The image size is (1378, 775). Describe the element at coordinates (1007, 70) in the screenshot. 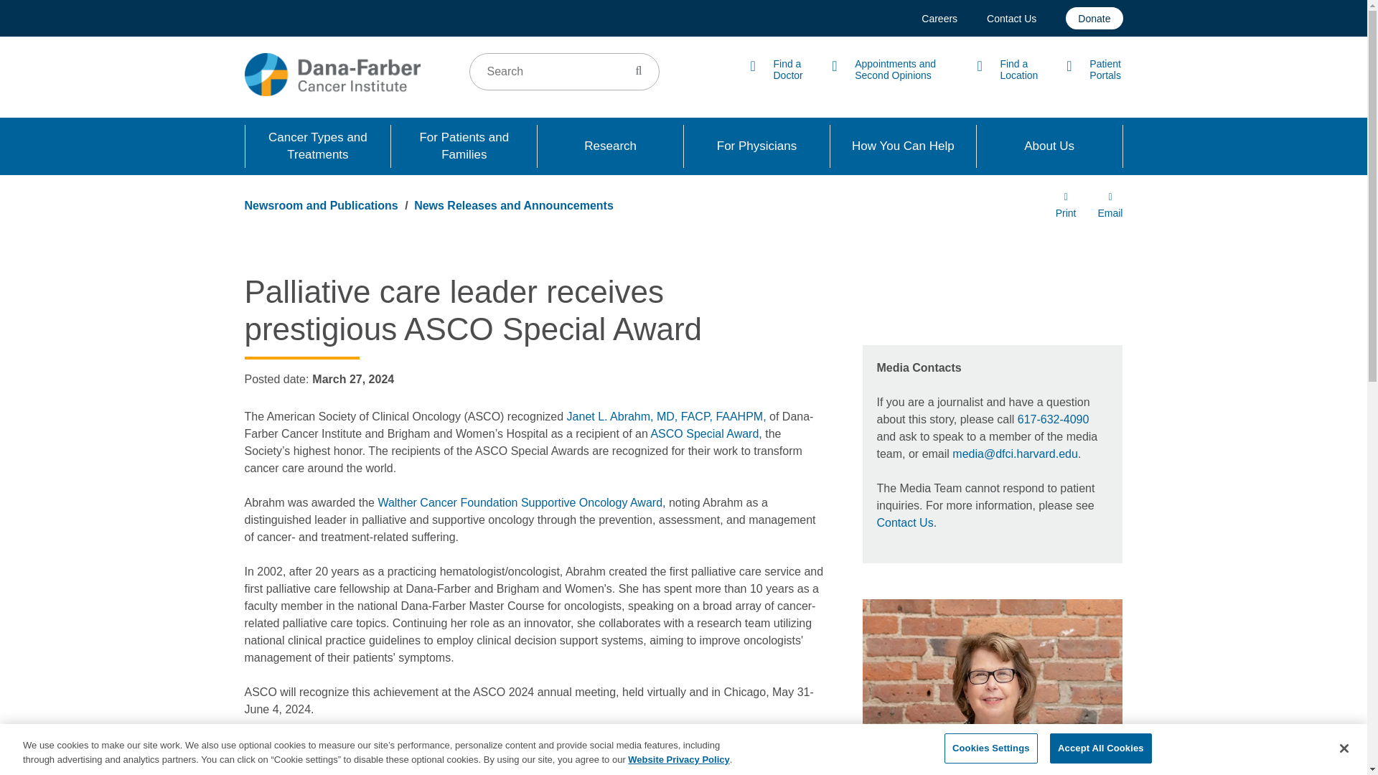

I see `Find a Location` at that location.